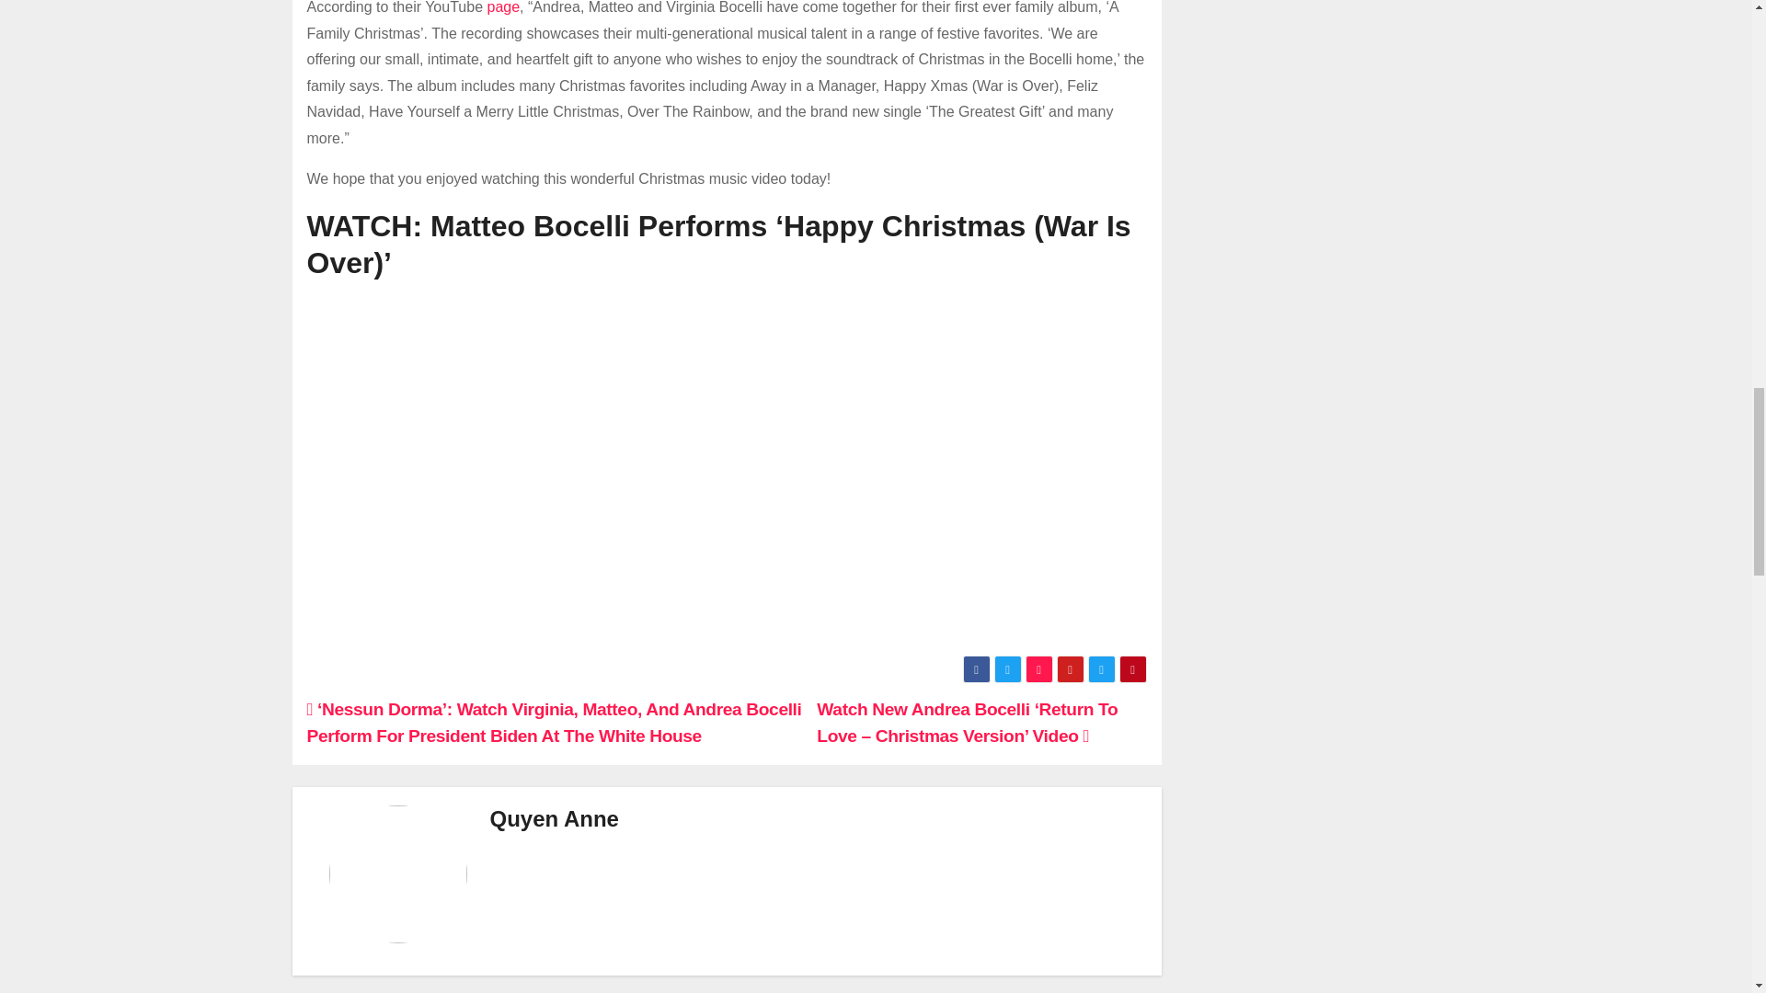  Describe the element at coordinates (502, 7) in the screenshot. I see `page` at that location.